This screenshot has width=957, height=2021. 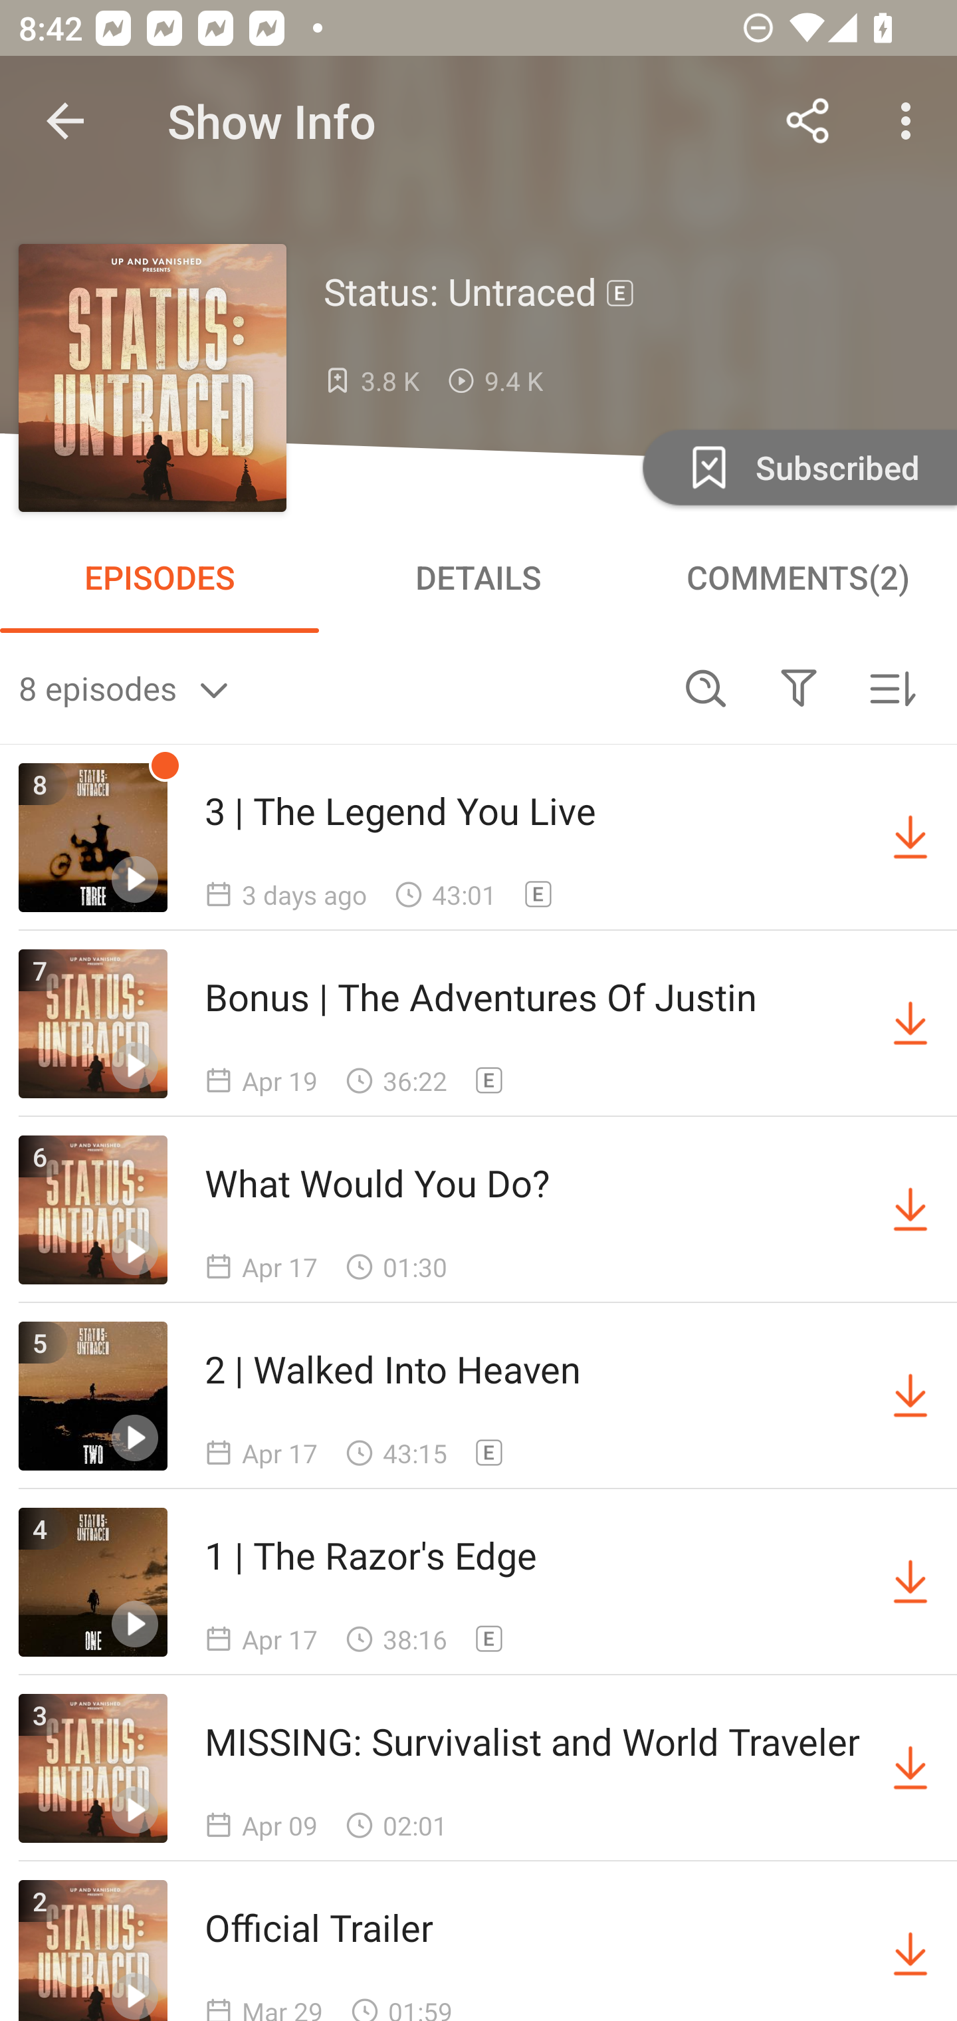 I want to click on DETAILS, so click(x=478, y=577).